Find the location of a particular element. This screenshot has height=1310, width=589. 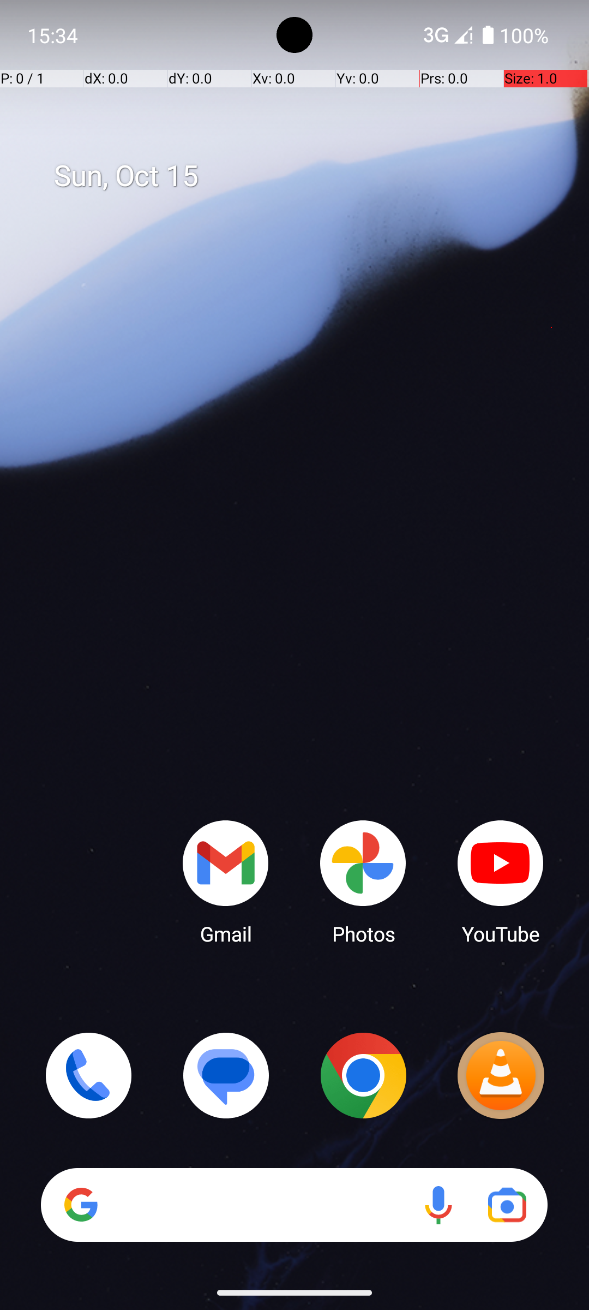

Voice search is located at coordinates (438, 1205).